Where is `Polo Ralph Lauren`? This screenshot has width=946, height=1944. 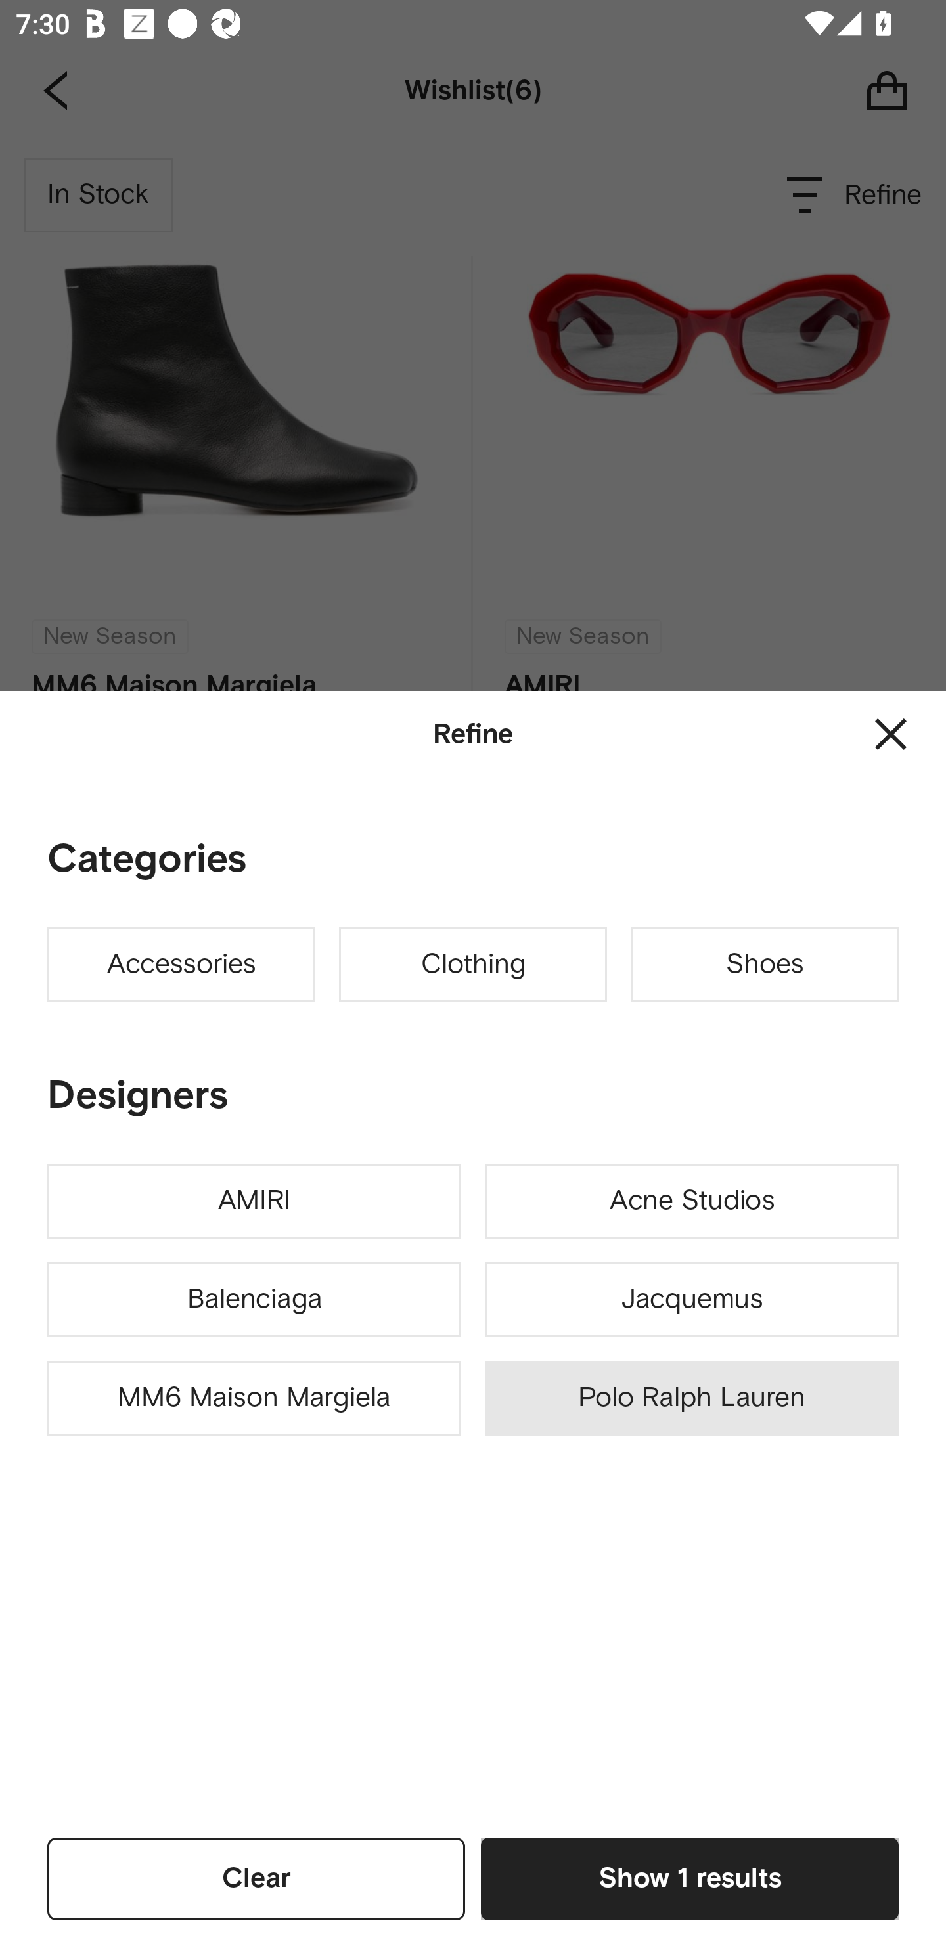 Polo Ralph Lauren is located at coordinates (691, 1399).